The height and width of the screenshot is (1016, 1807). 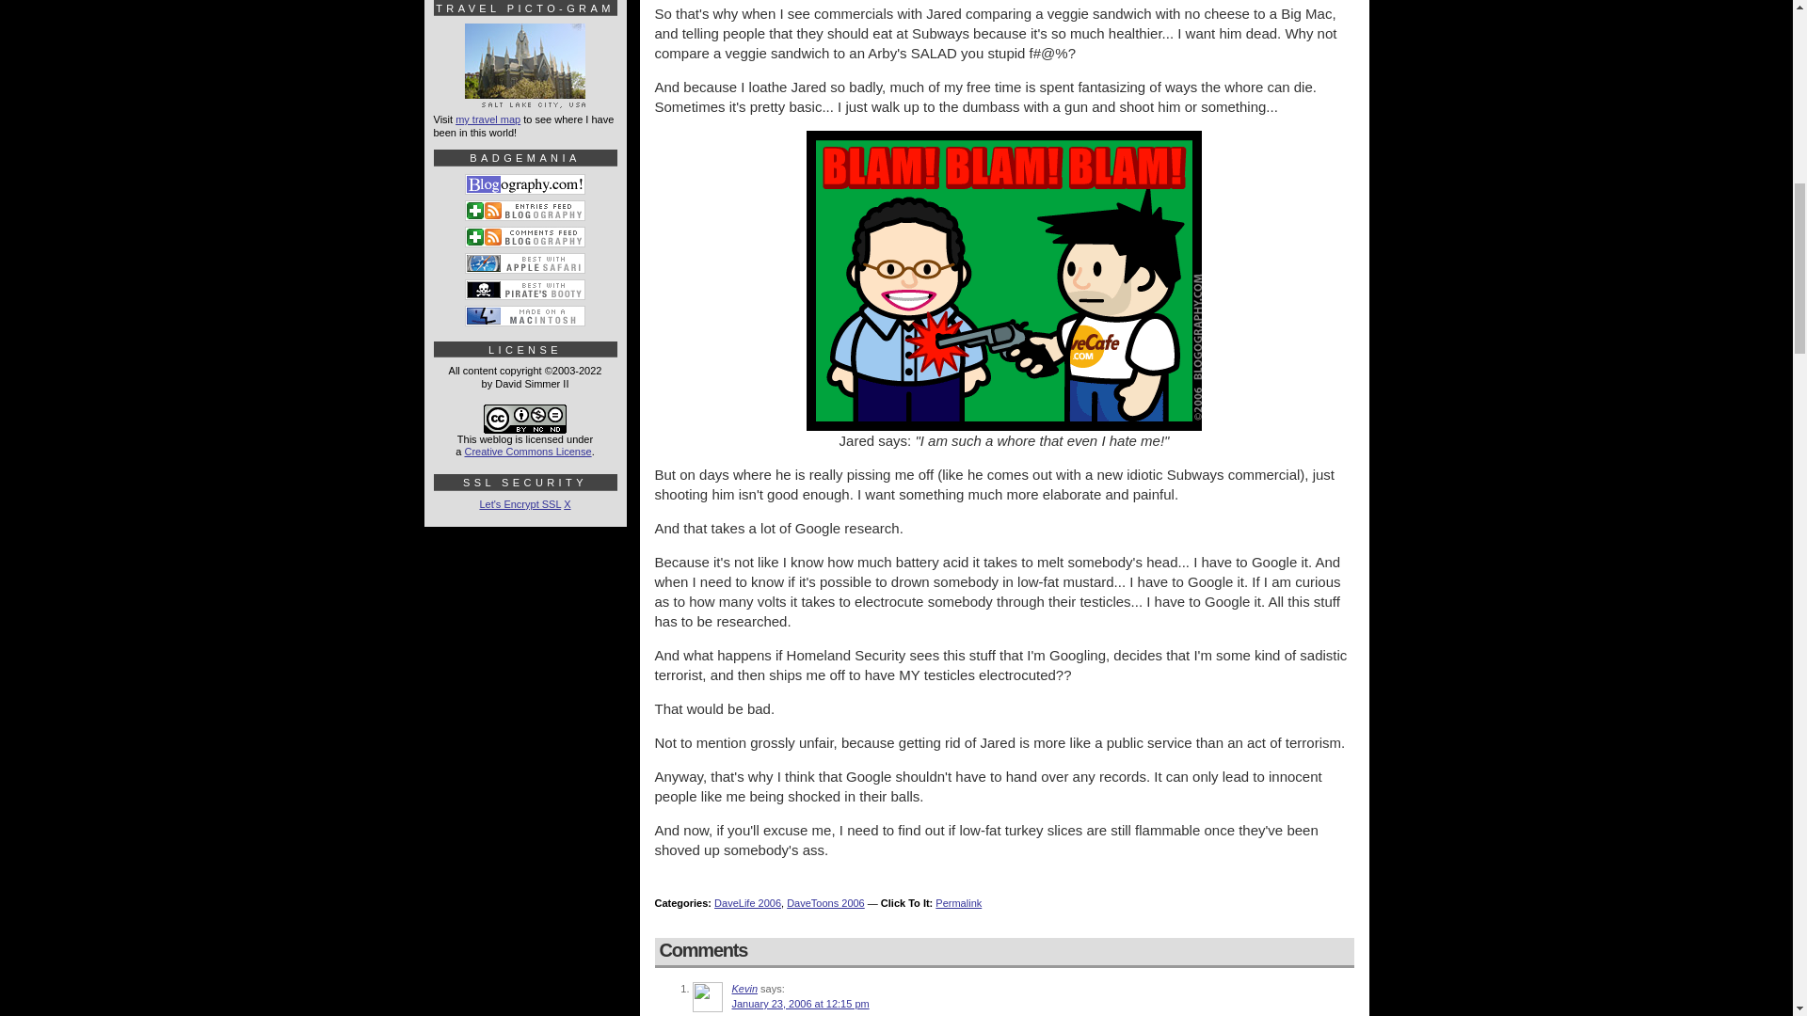 I want to click on Dave's Travel Map, so click(x=525, y=100).